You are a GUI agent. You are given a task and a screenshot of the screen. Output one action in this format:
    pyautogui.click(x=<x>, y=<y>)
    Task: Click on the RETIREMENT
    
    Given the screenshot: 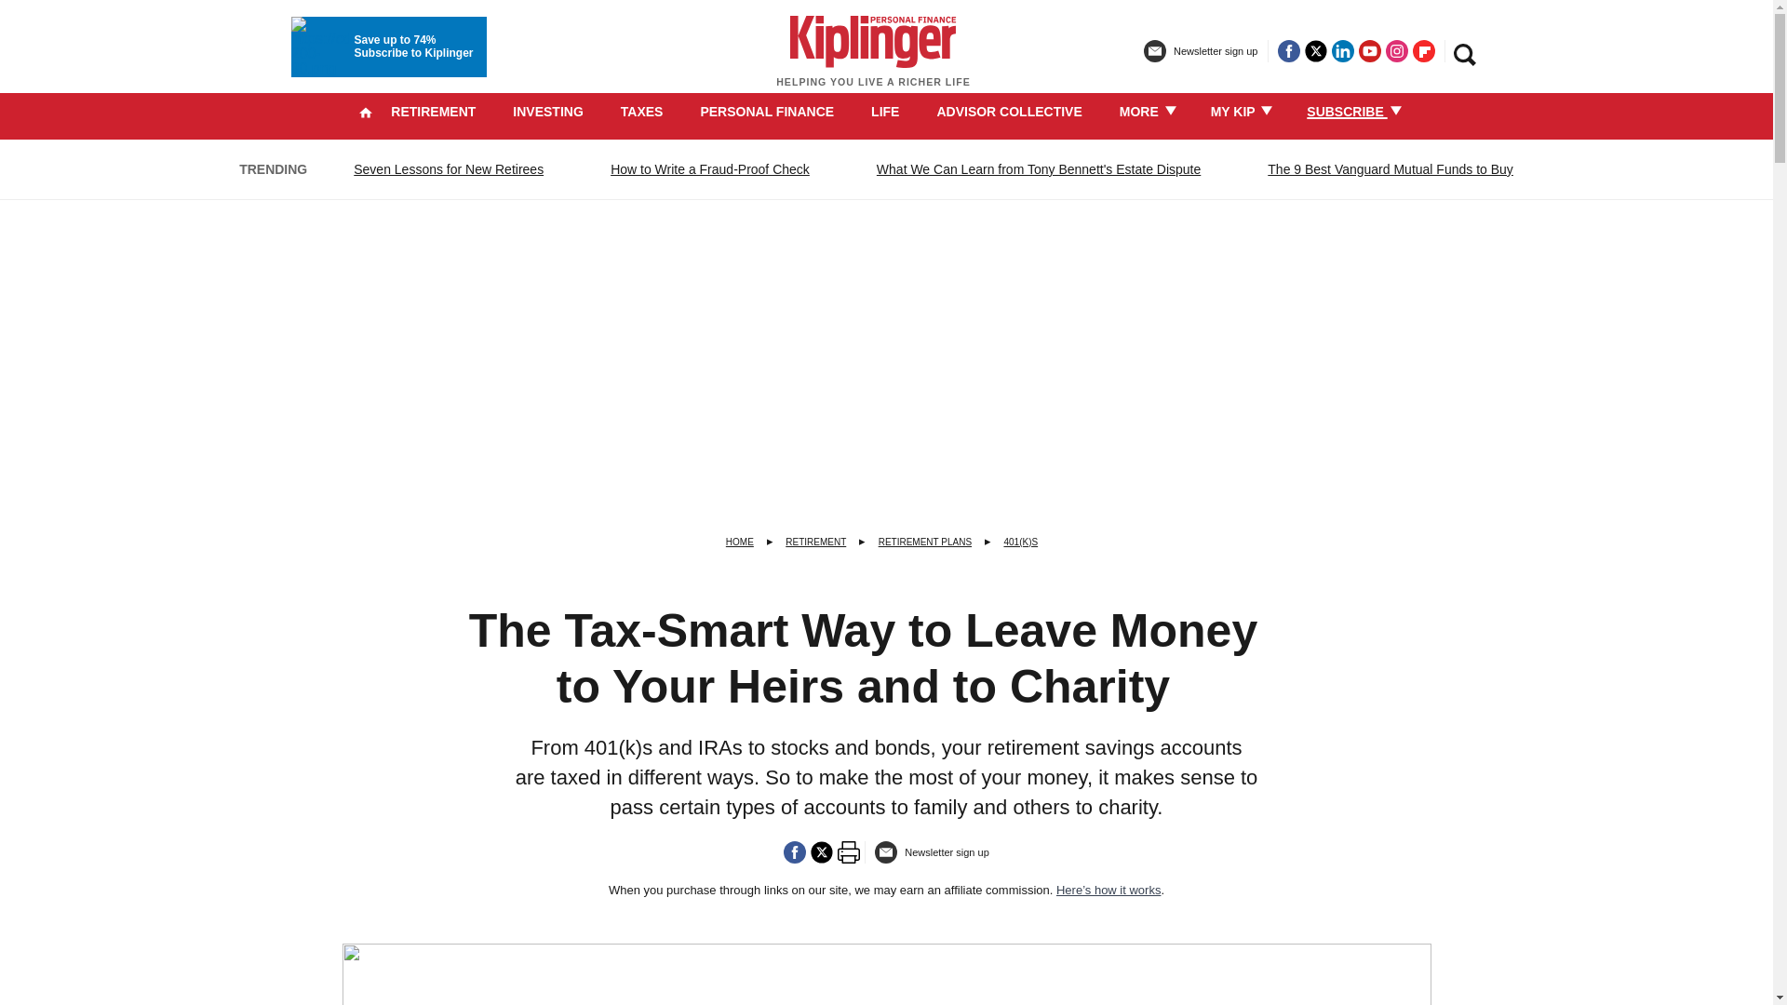 What is the action you would take?
    pyautogui.click(x=433, y=112)
    